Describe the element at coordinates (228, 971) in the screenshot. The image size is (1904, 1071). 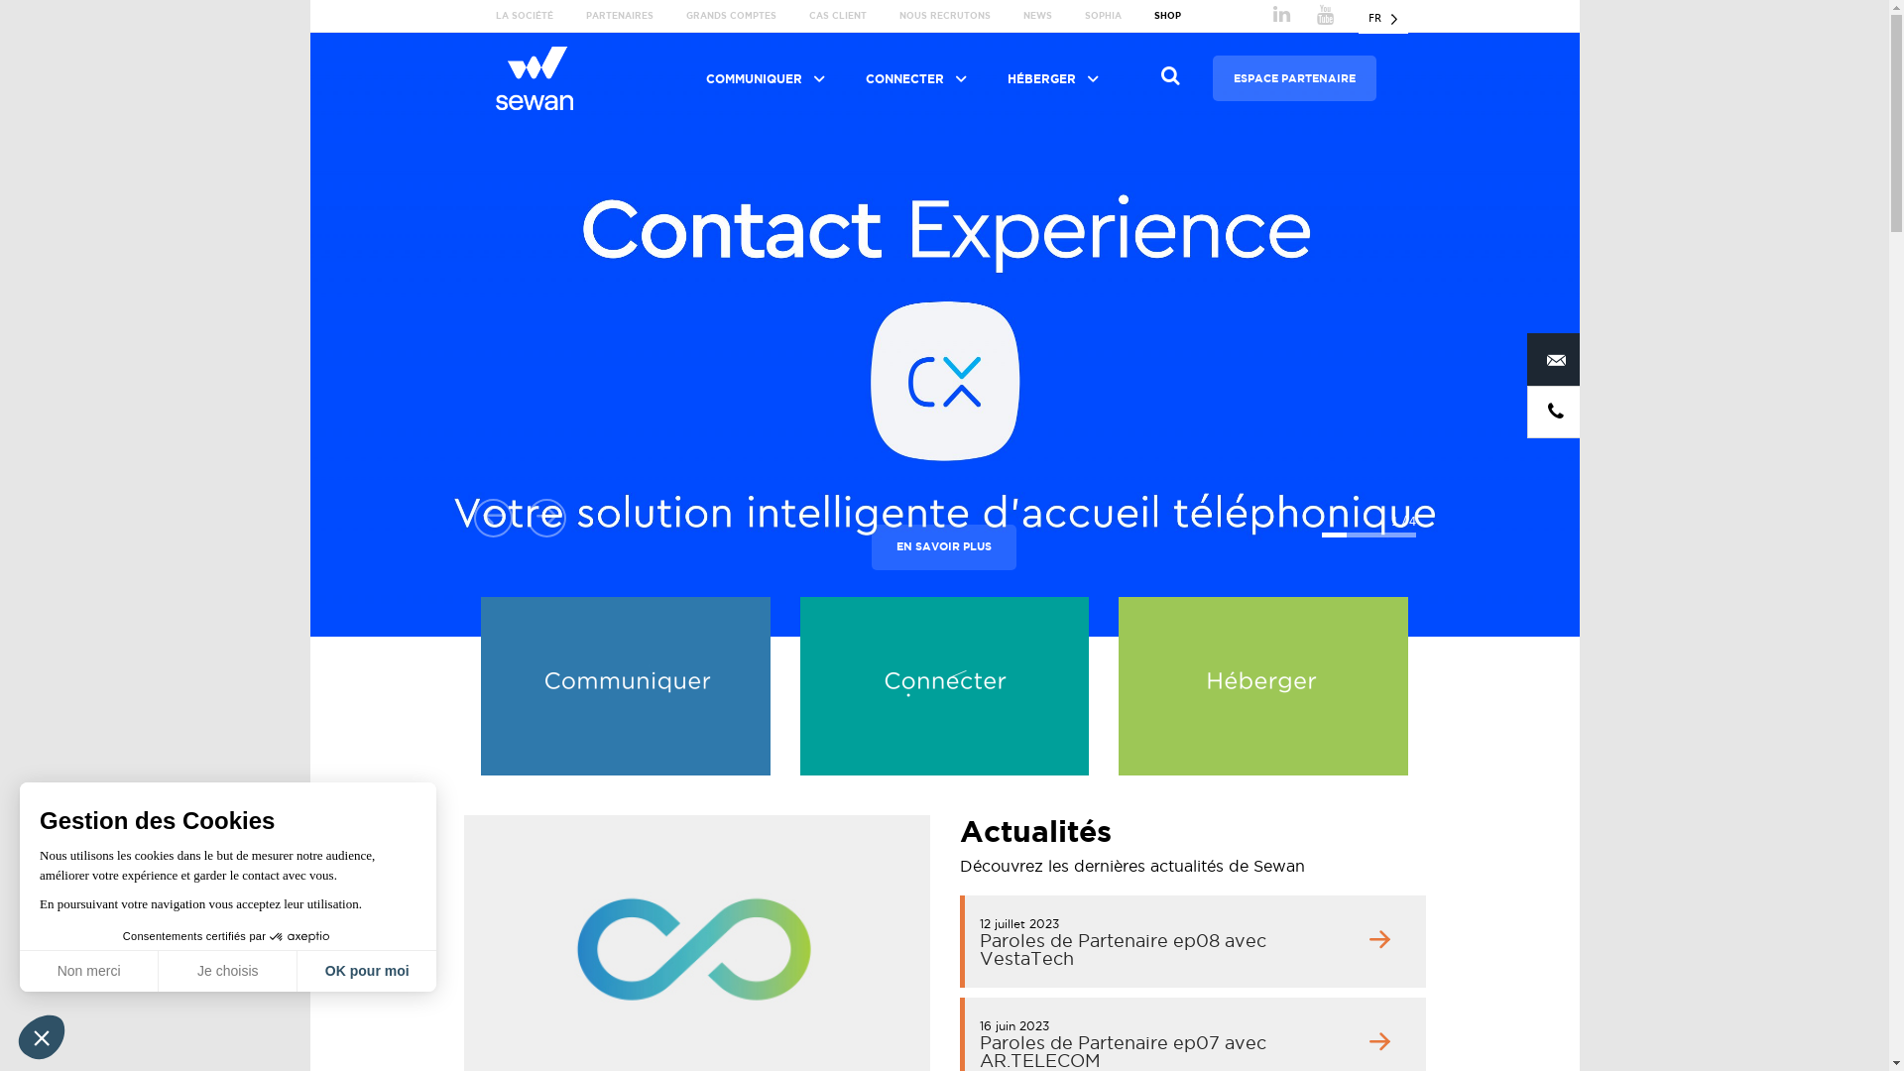
I see `Je choisis` at that location.